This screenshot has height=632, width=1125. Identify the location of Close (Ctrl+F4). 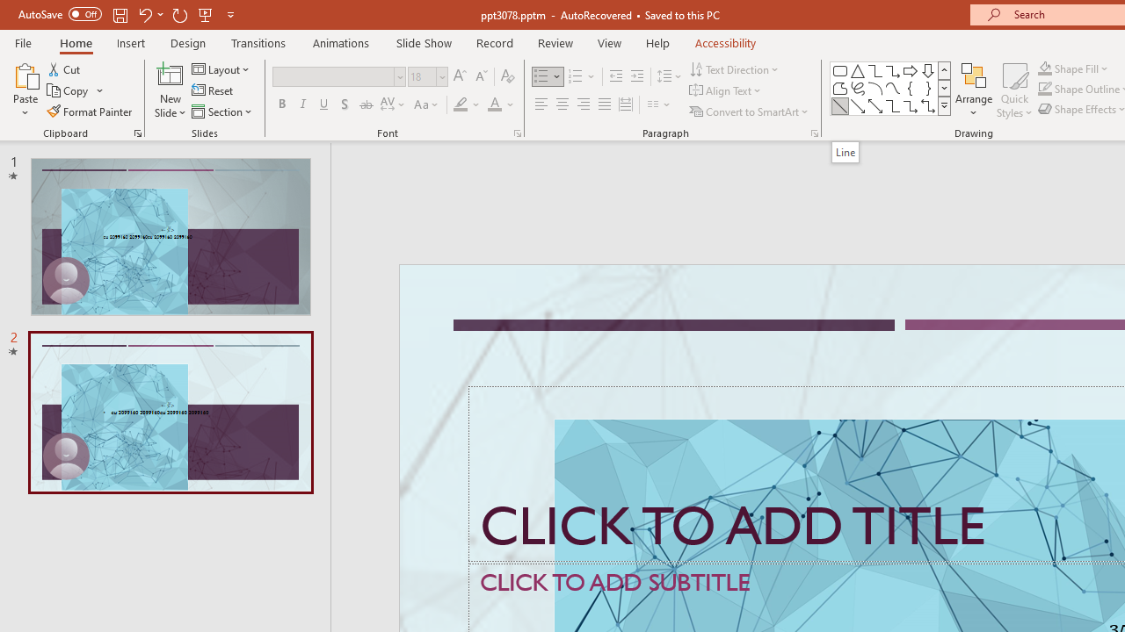
(1044, 283).